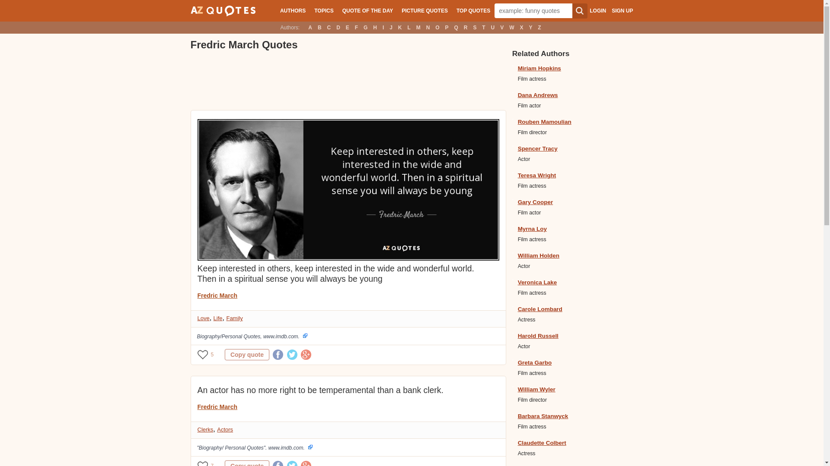 This screenshot has height=466, width=830. Describe the element at coordinates (622, 11) in the screenshot. I see `SIGN UP` at that location.